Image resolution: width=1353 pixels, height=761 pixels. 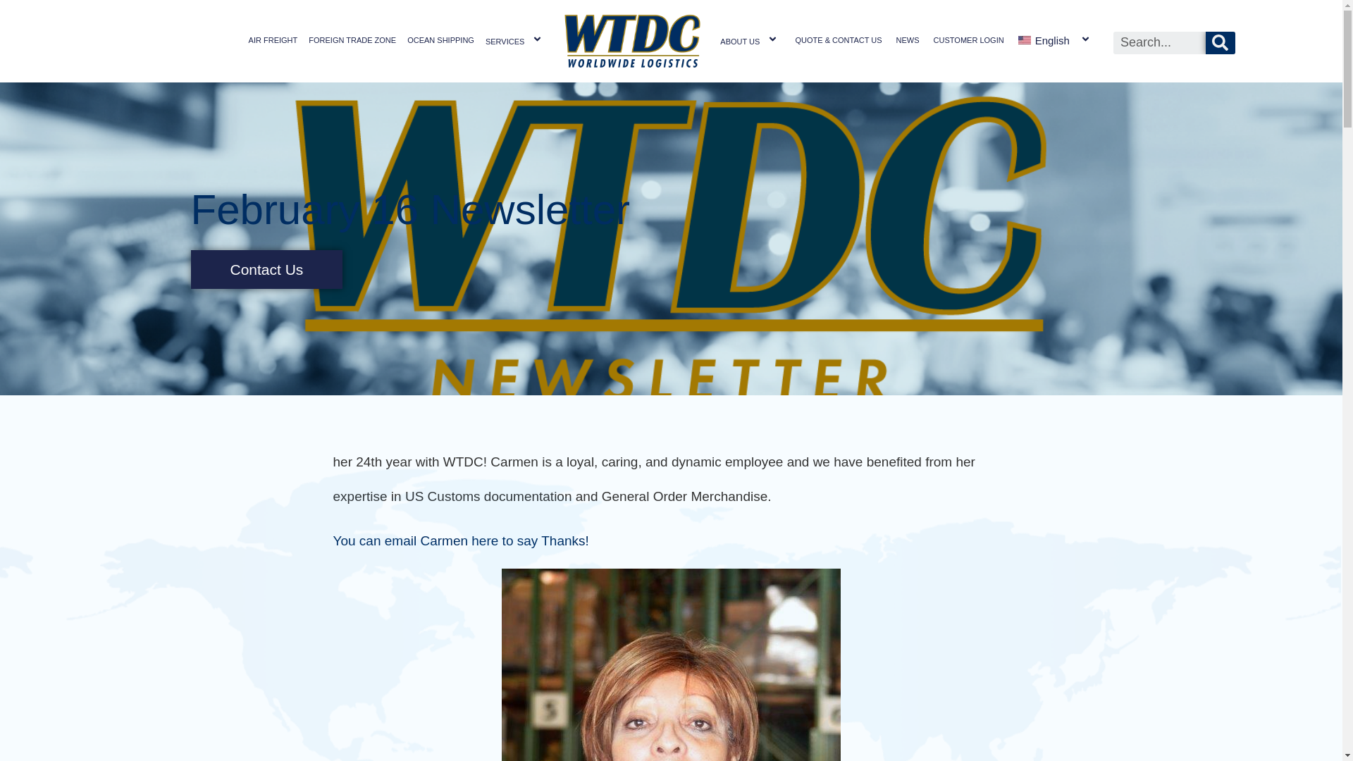 I want to click on SERVICES, so click(x=516, y=41).